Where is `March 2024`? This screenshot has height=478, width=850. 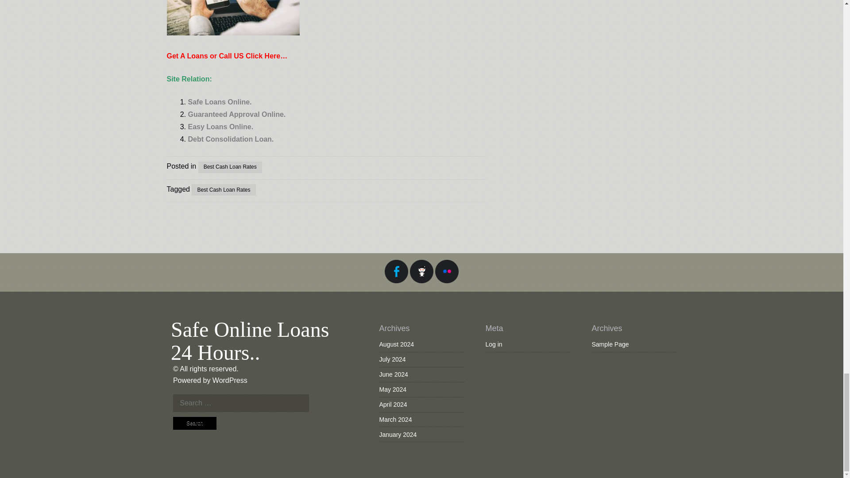
March 2024 is located at coordinates (395, 419).